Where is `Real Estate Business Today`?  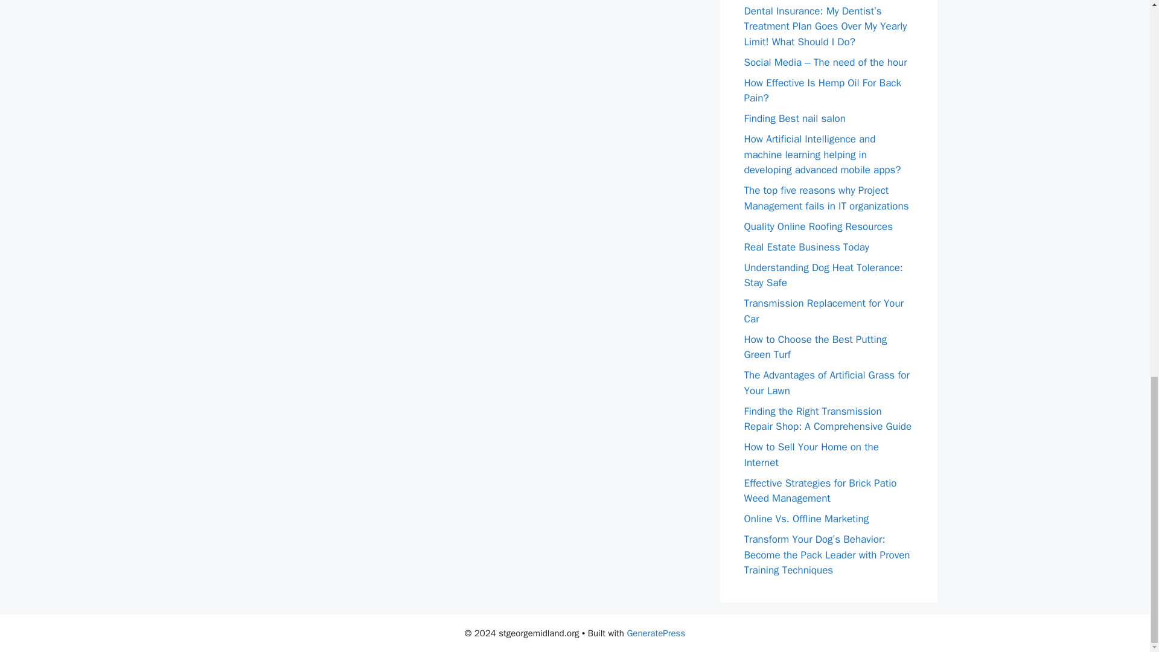 Real Estate Business Today is located at coordinates (806, 246).